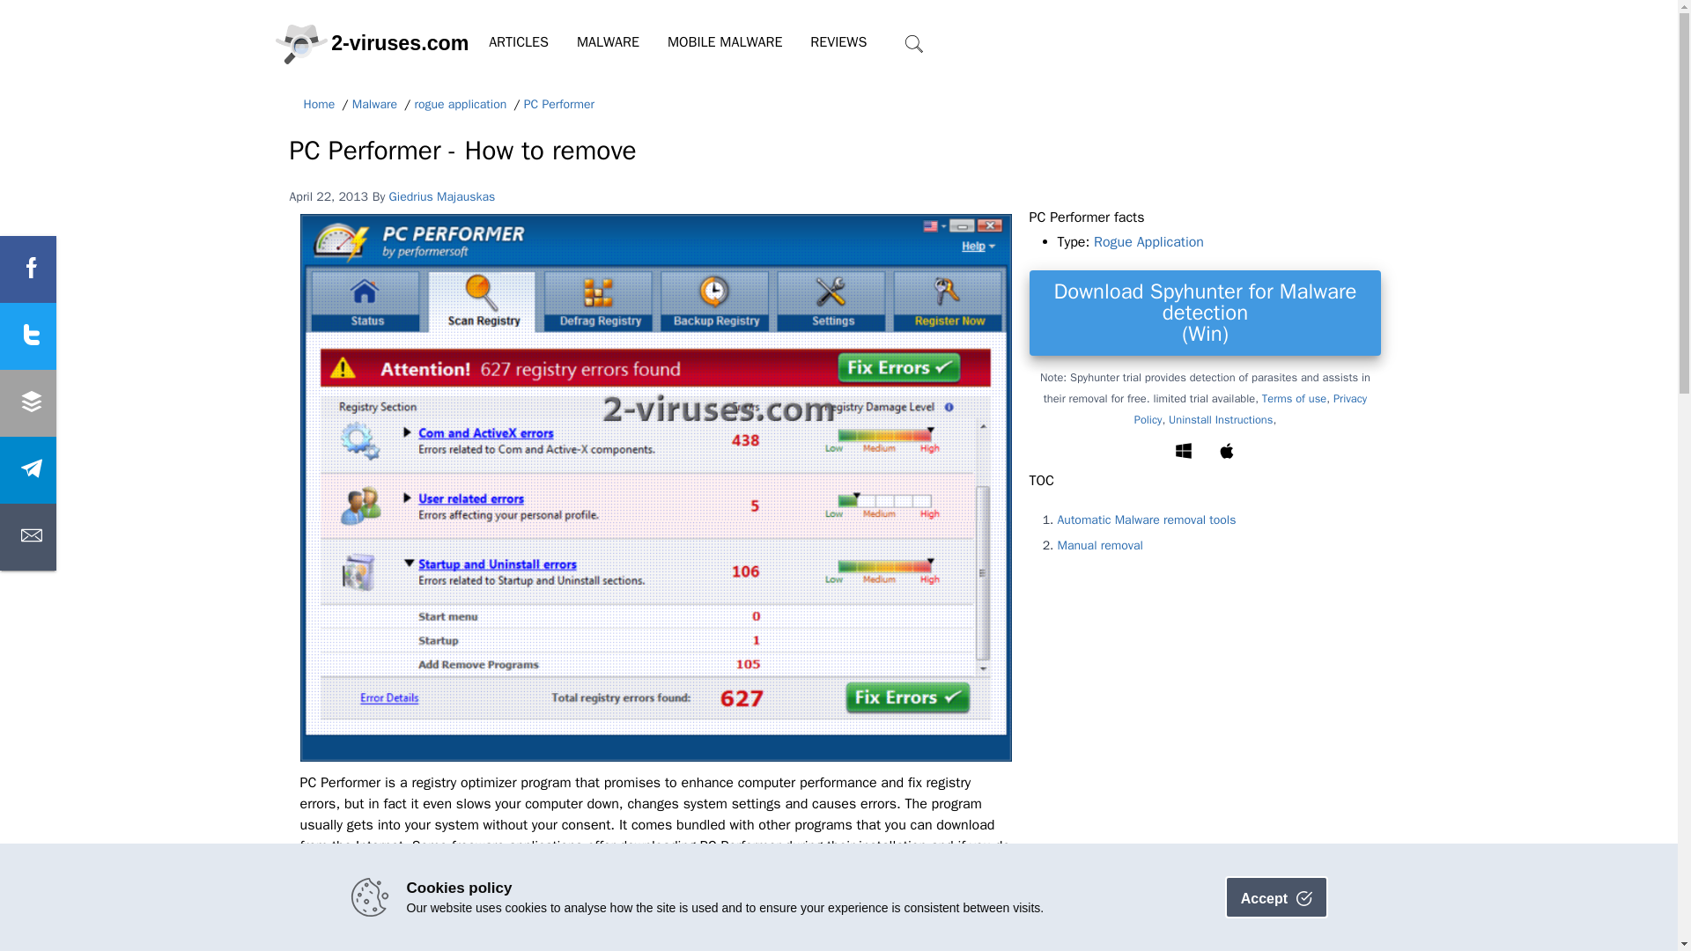 This screenshot has height=951, width=1691. I want to click on Home, so click(319, 105).